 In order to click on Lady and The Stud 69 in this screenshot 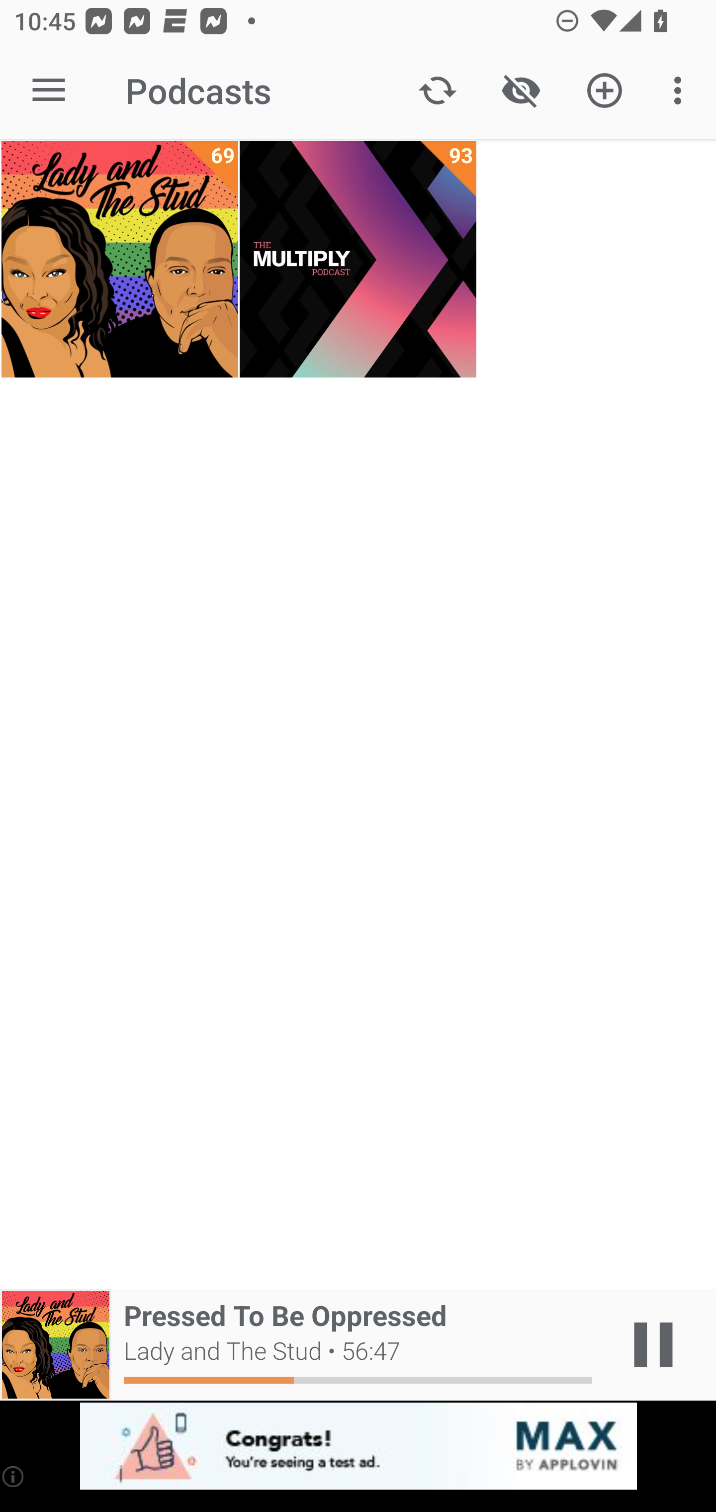, I will do `click(119, 259)`.